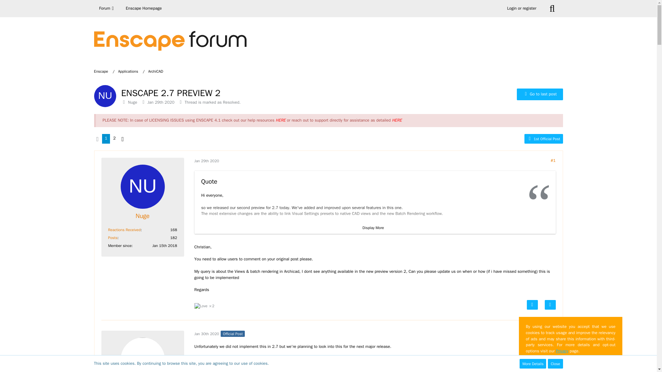  Describe the element at coordinates (143, 8) in the screenshot. I see `Enscape Homepage` at that location.